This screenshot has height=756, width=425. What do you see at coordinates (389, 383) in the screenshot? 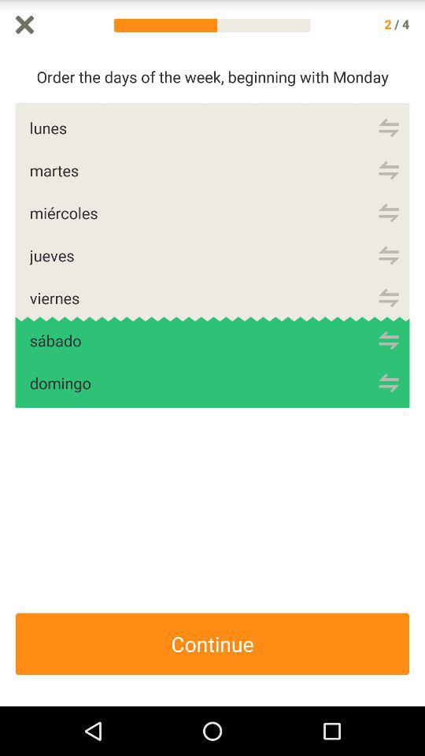
I see `select domingo option` at bounding box center [389, 383].